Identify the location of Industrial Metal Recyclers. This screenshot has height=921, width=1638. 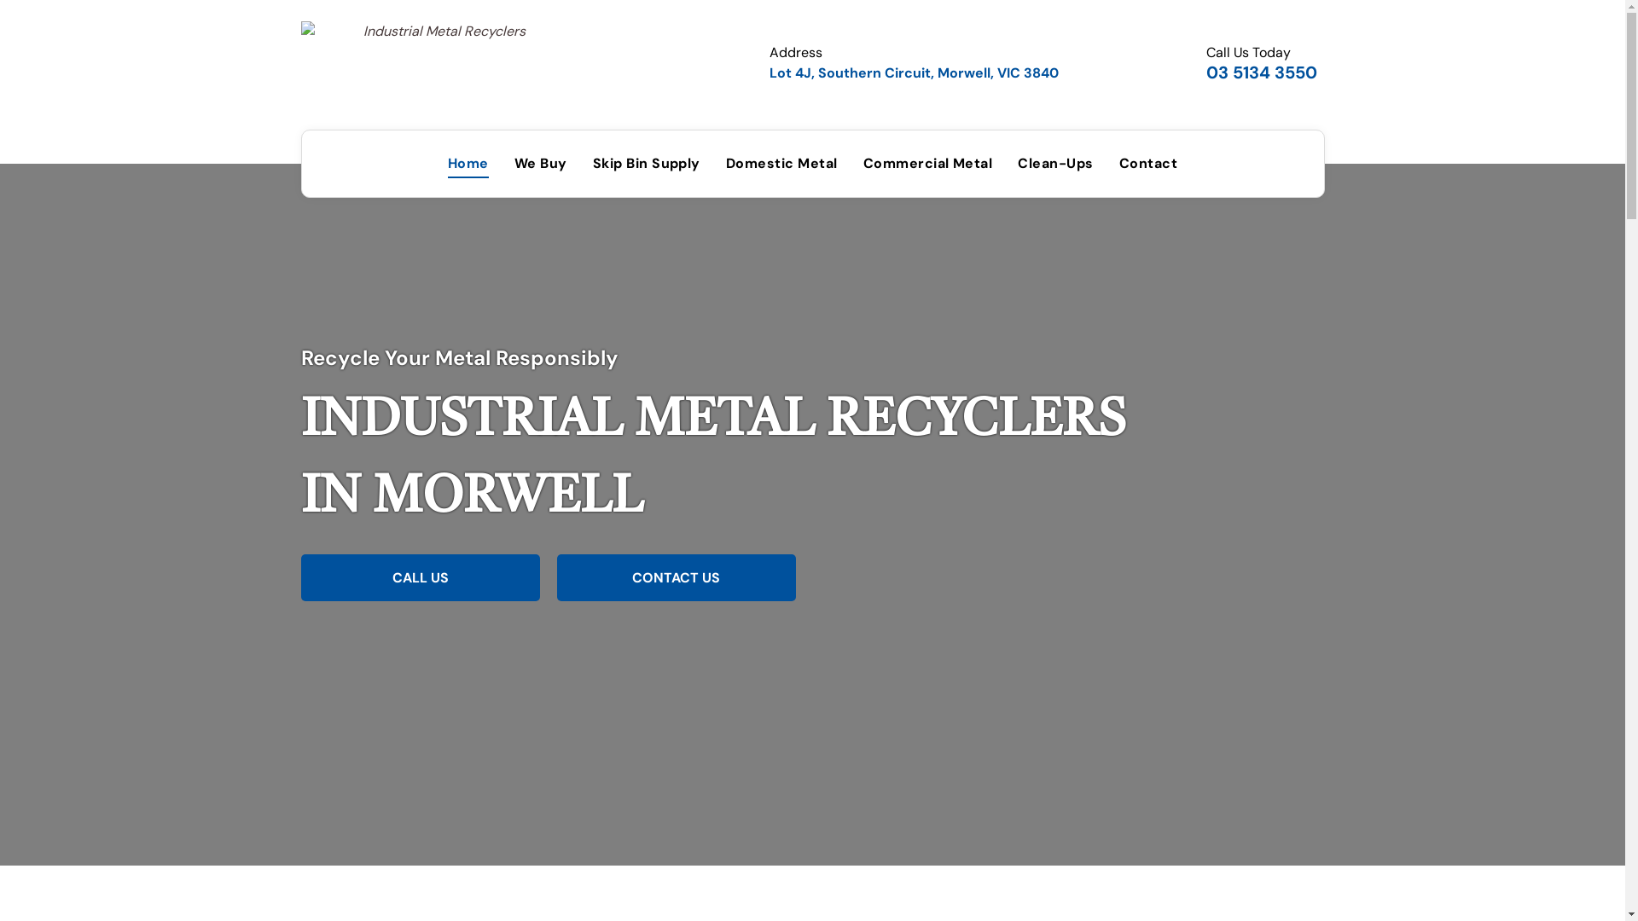
(437, 63).